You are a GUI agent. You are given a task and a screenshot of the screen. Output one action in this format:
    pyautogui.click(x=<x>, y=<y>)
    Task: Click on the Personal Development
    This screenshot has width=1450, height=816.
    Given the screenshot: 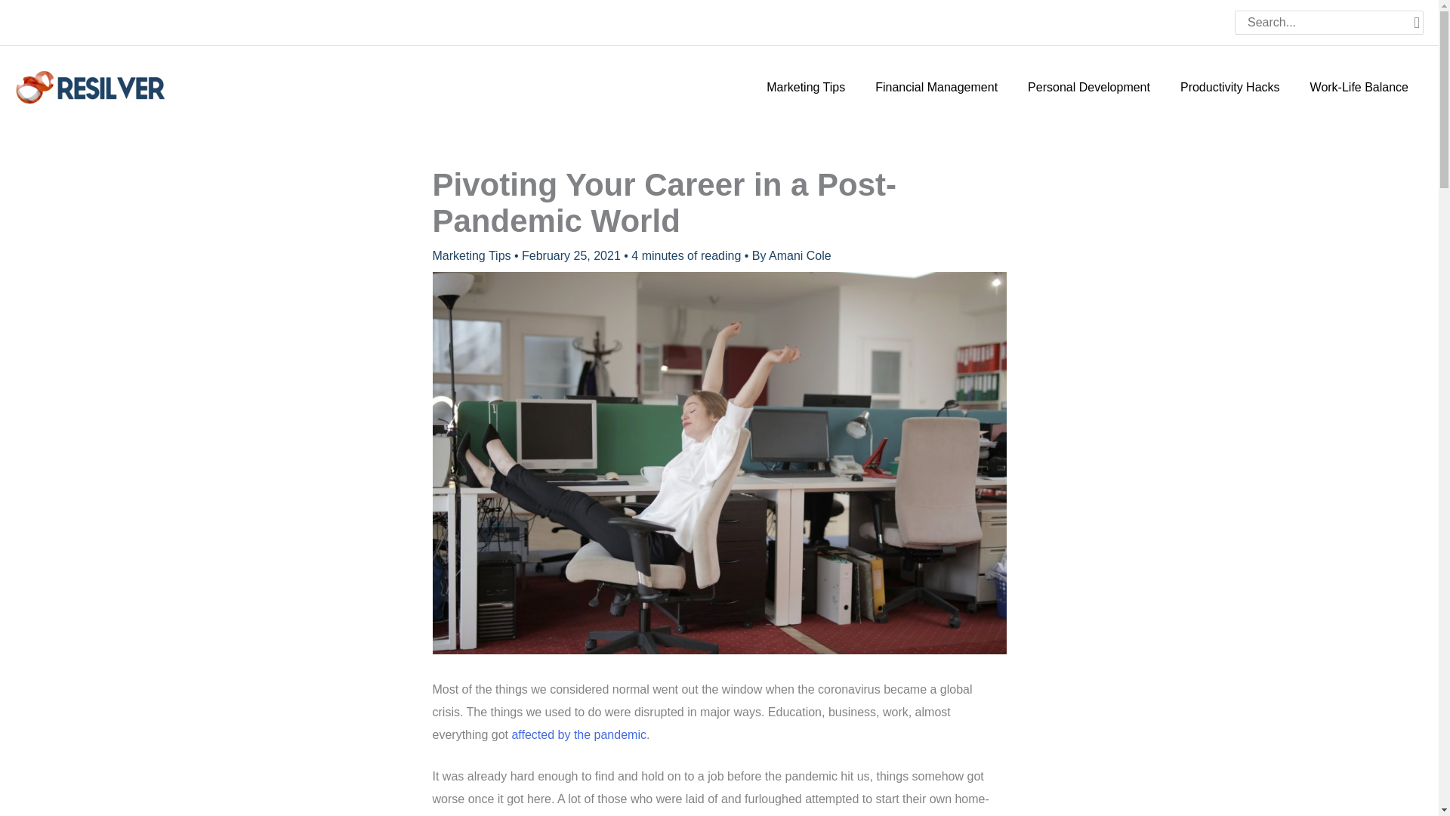 What is the action you would take?
    pyautogui.click(x=1089, y=88)
    